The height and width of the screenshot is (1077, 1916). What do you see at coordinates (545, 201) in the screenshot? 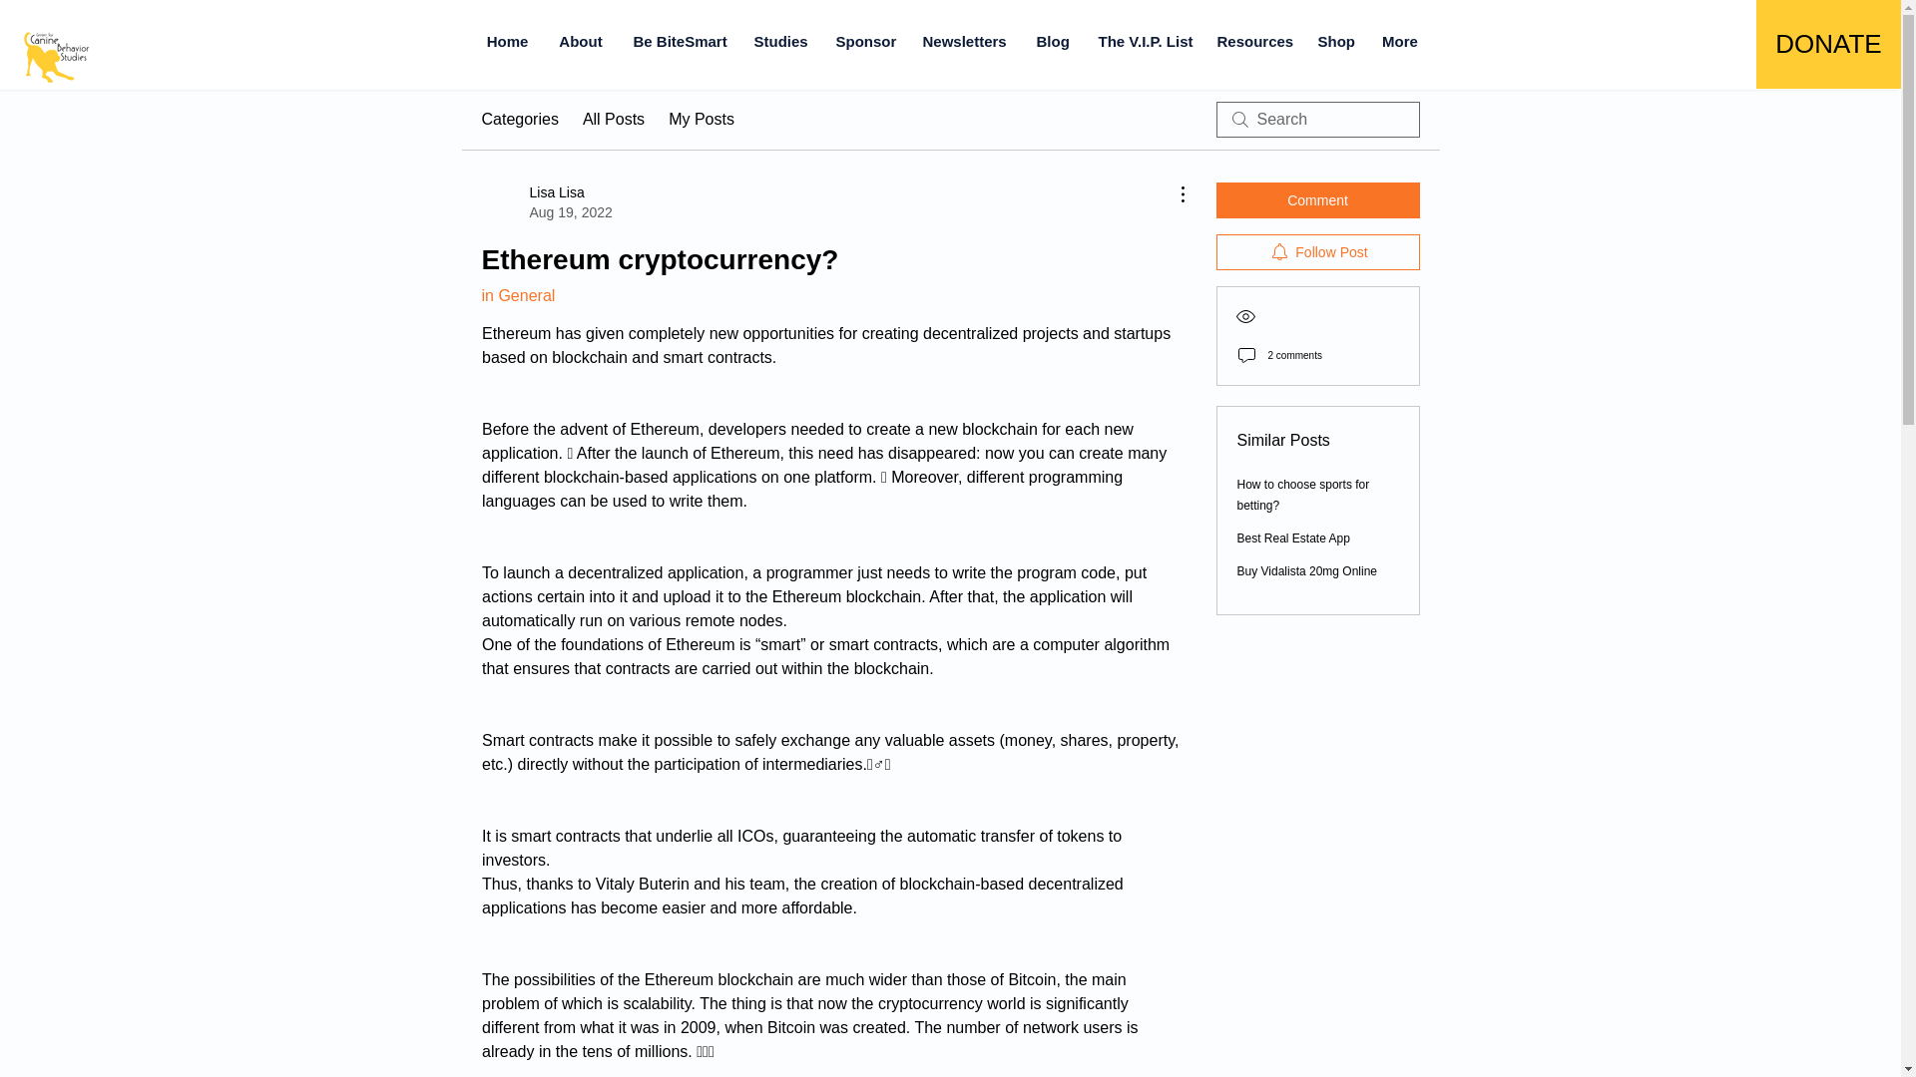
I see `About` at bounding box center [545, 201].